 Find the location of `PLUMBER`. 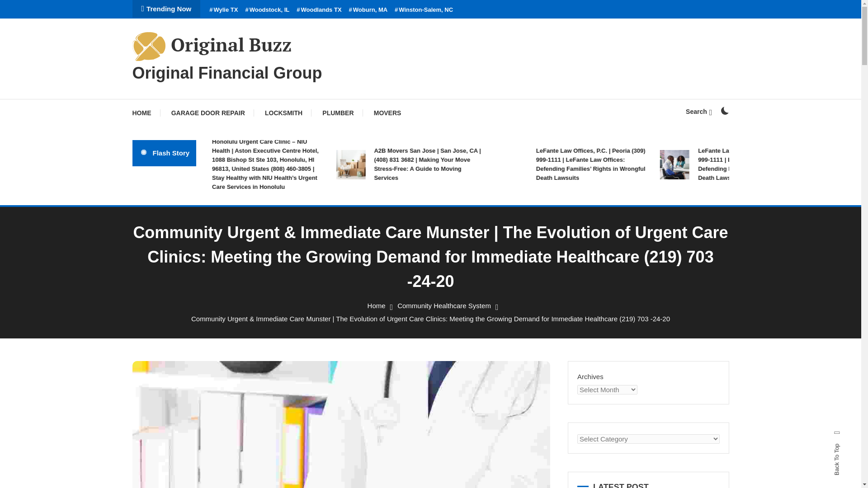

PLUMBER is located at coordinates (338, 113).